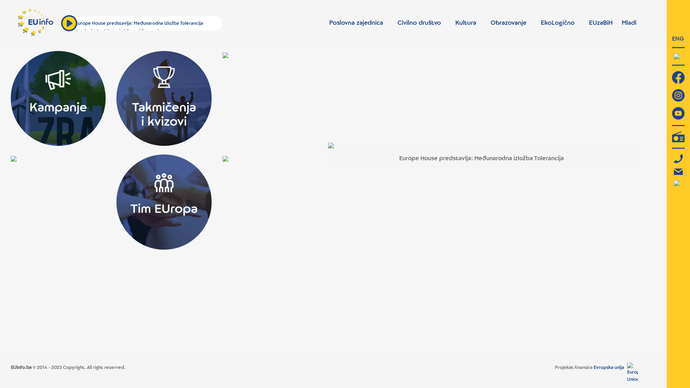  I want to click on Obrazovanje, so click(509, 23).